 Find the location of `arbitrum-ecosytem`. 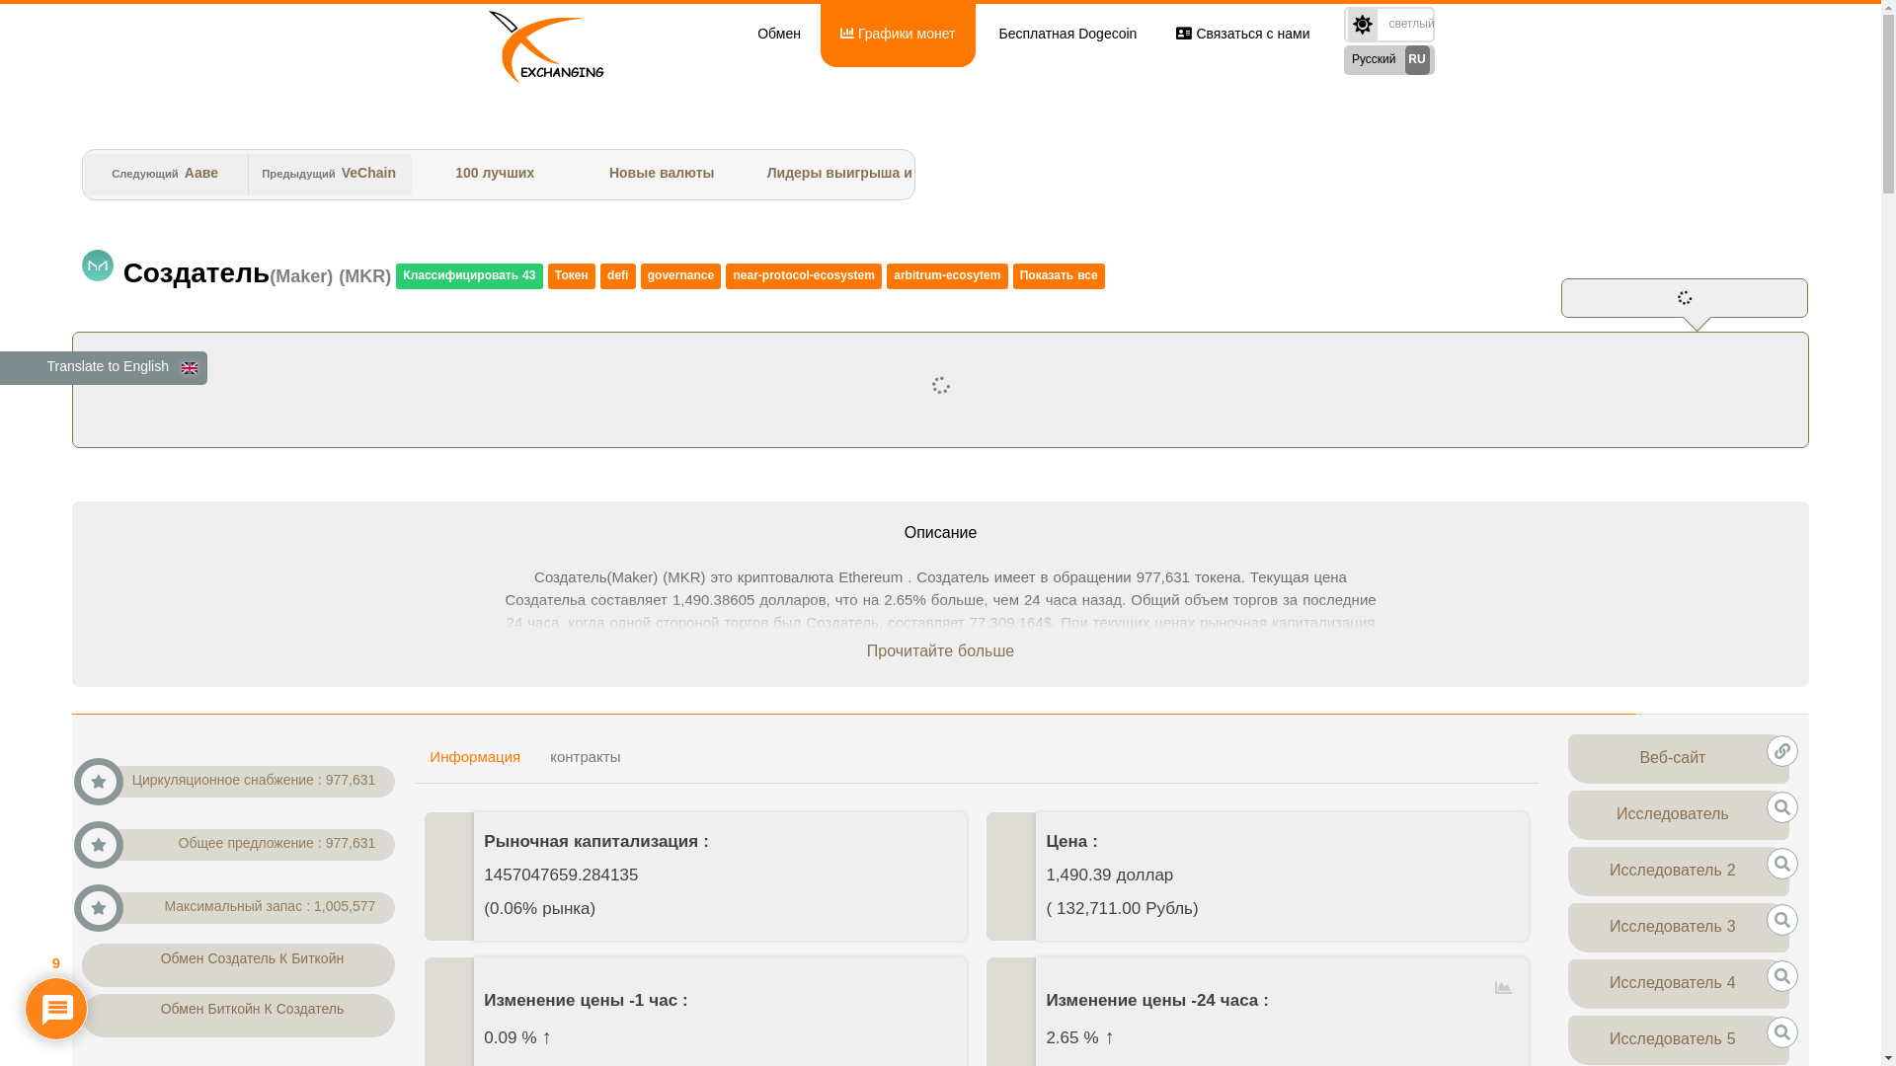

arbitrum-ecosytem is located at coordinates (947, 276).